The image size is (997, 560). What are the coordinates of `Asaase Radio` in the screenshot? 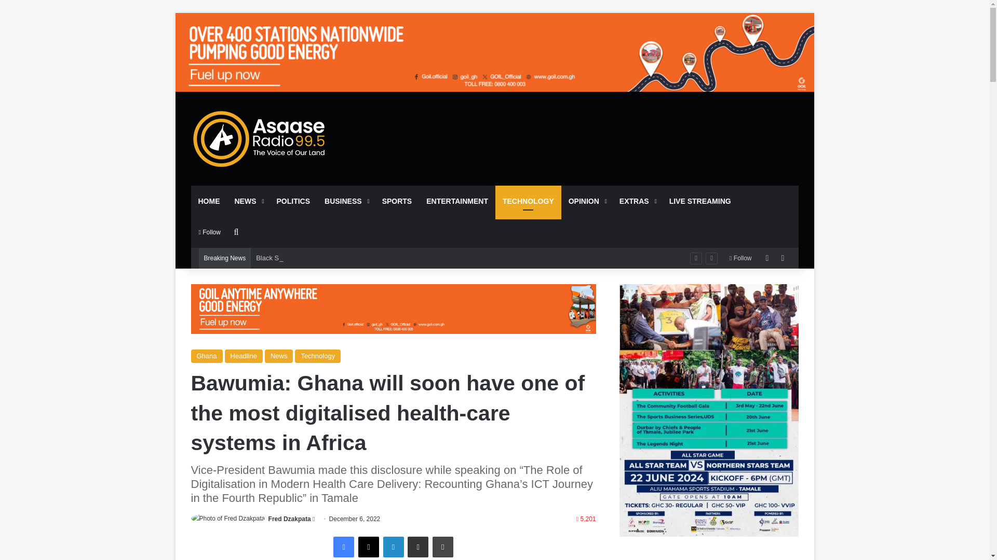 It's located at (260, 138).